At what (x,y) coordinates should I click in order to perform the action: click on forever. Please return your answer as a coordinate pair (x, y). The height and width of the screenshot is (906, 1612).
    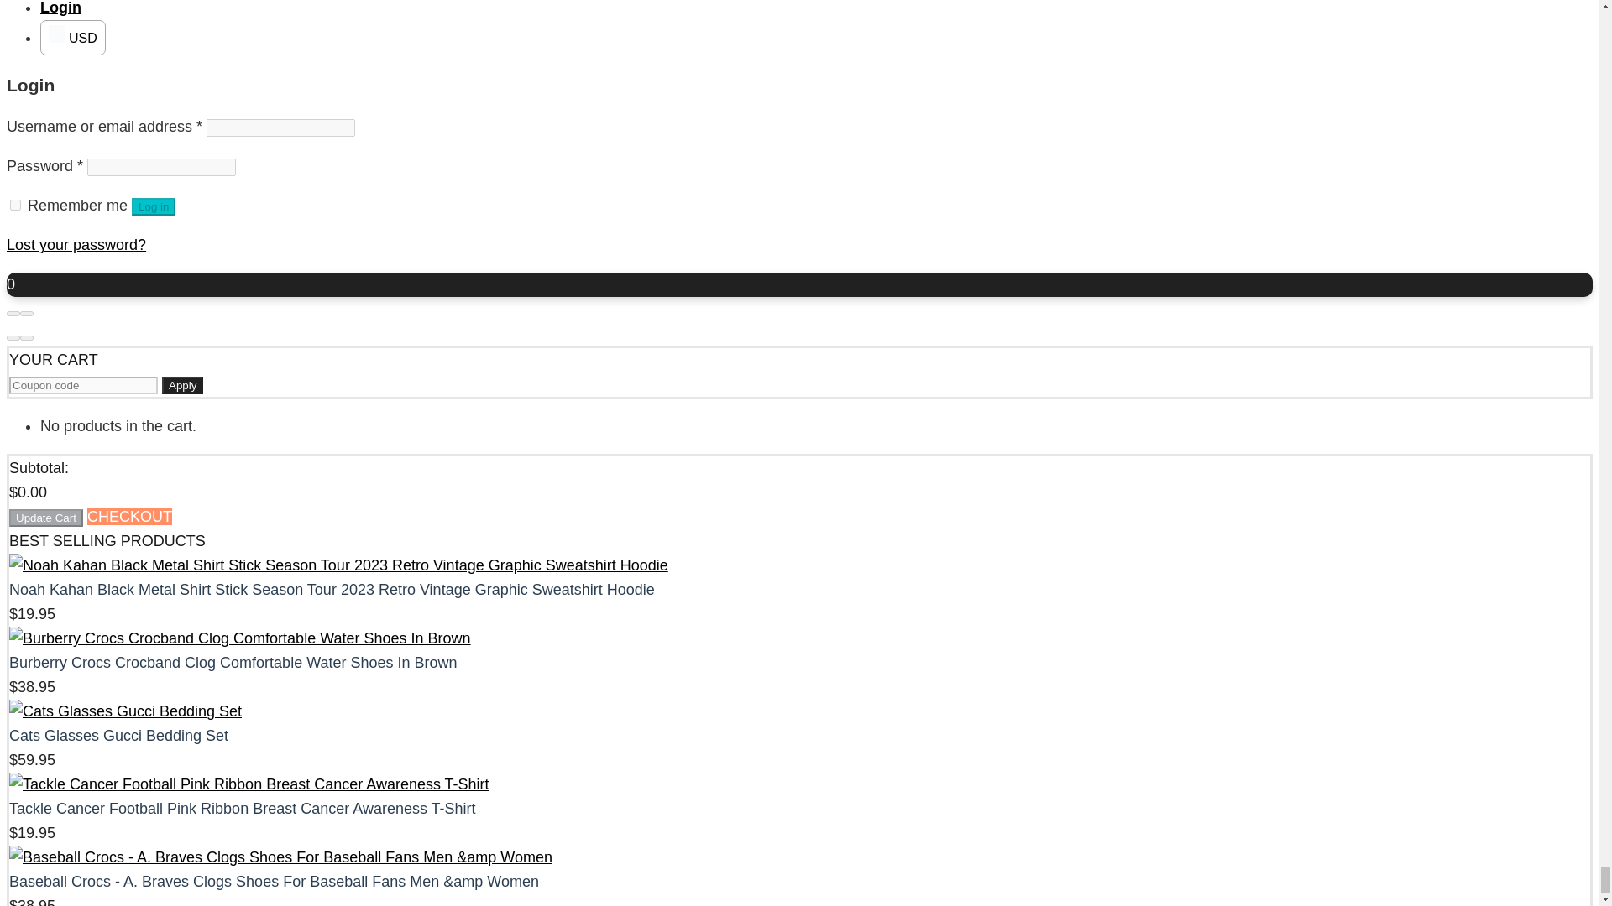
    Looking at the image, I should click on (15, 205).